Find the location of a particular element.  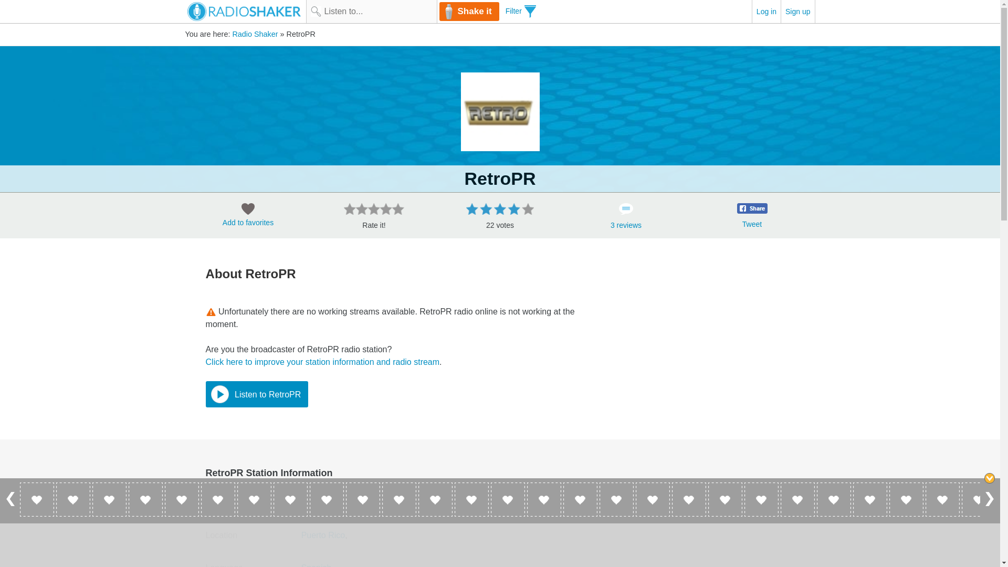

Listen to RetroPR online Radio is located at coordinates (500, 112).